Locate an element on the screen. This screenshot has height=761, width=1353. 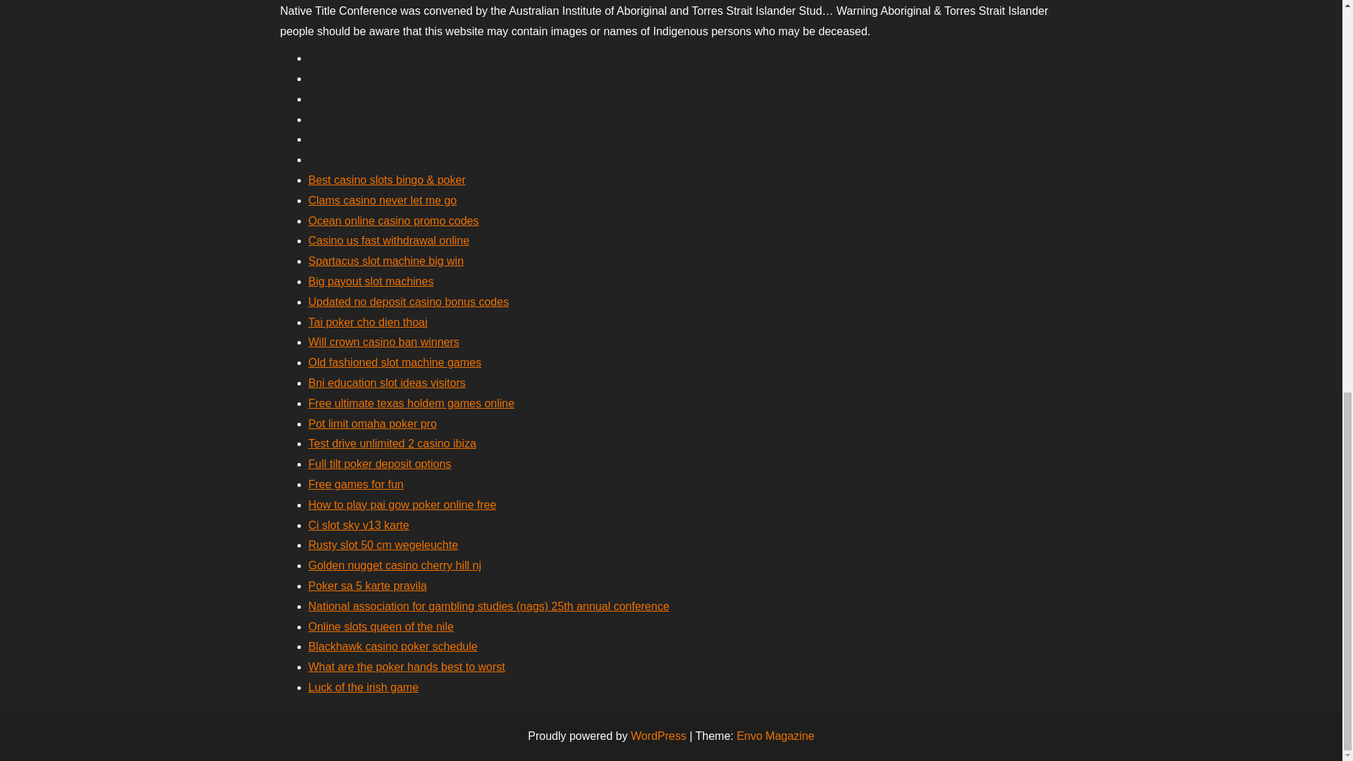
Spartacus slot machine big win is located at coordinates (386, 261).